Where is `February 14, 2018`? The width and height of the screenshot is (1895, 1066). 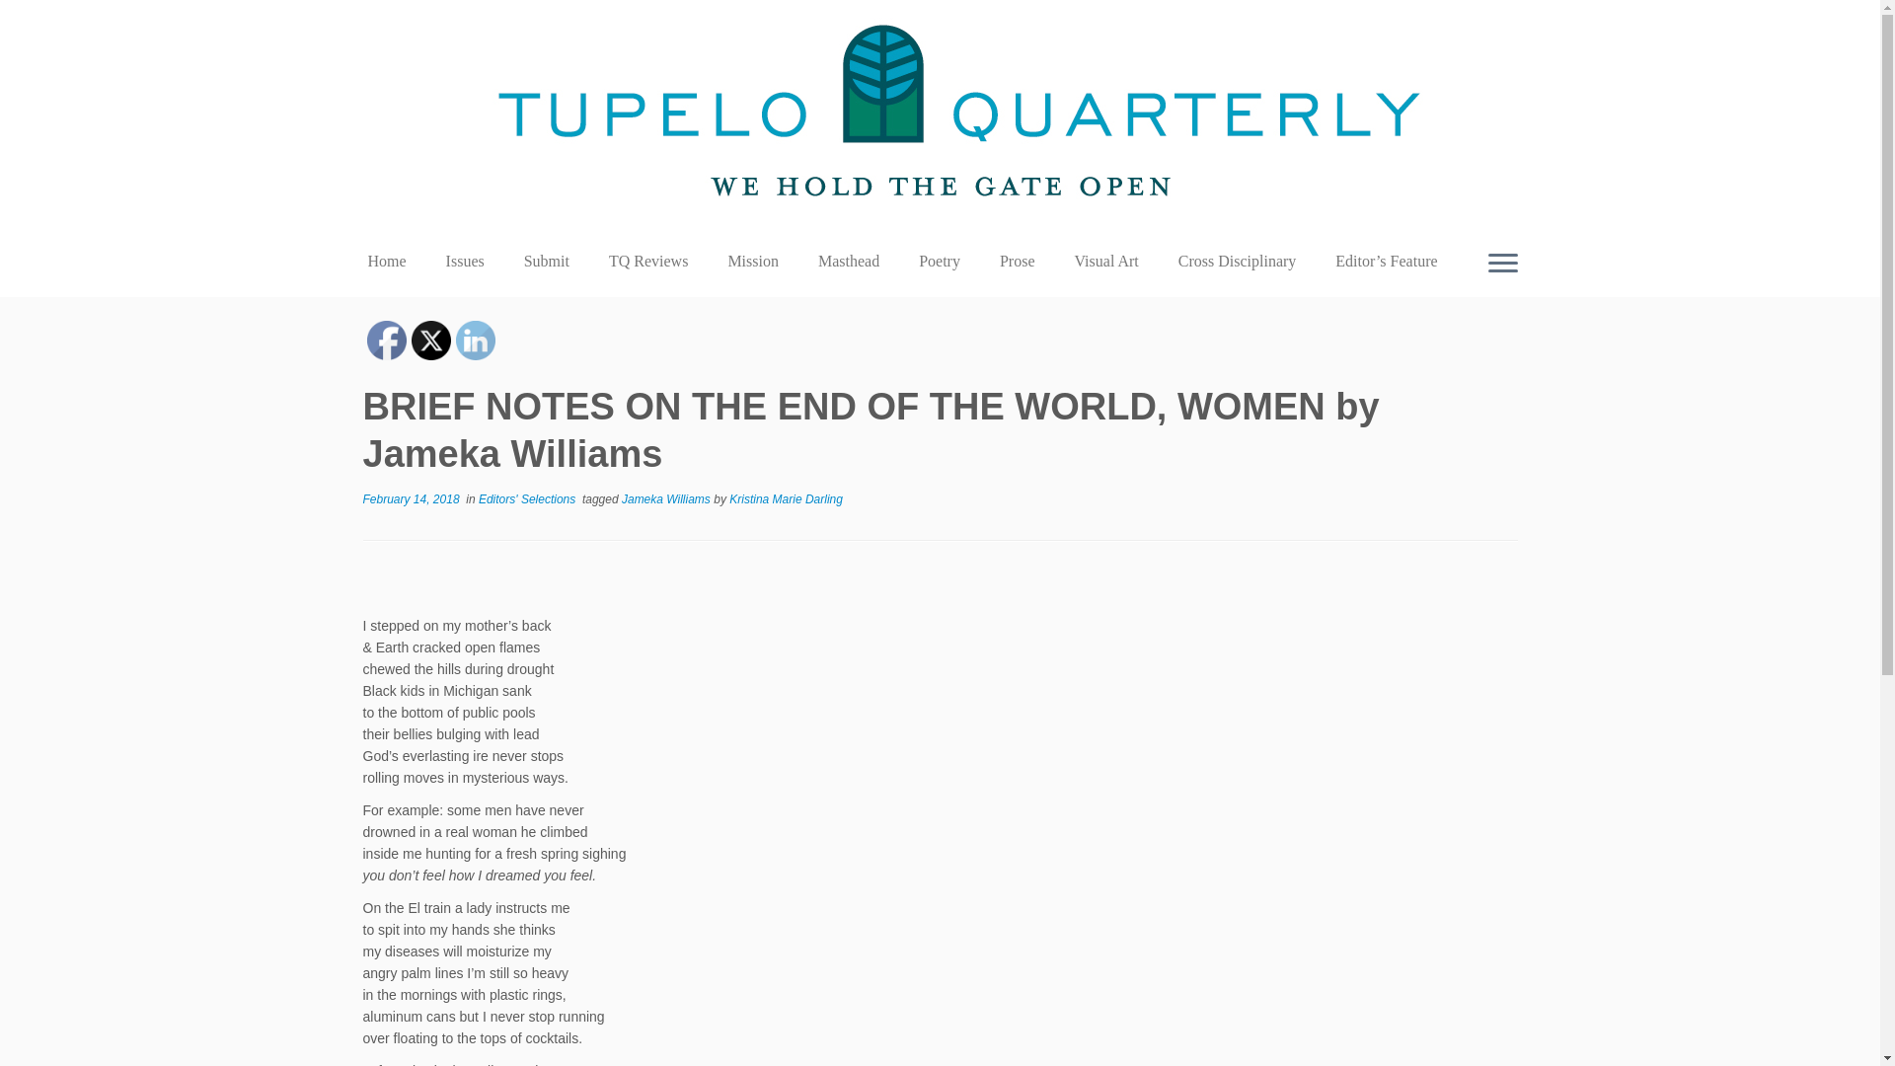
February 14, 2018 is located at coordinates (412, 499).